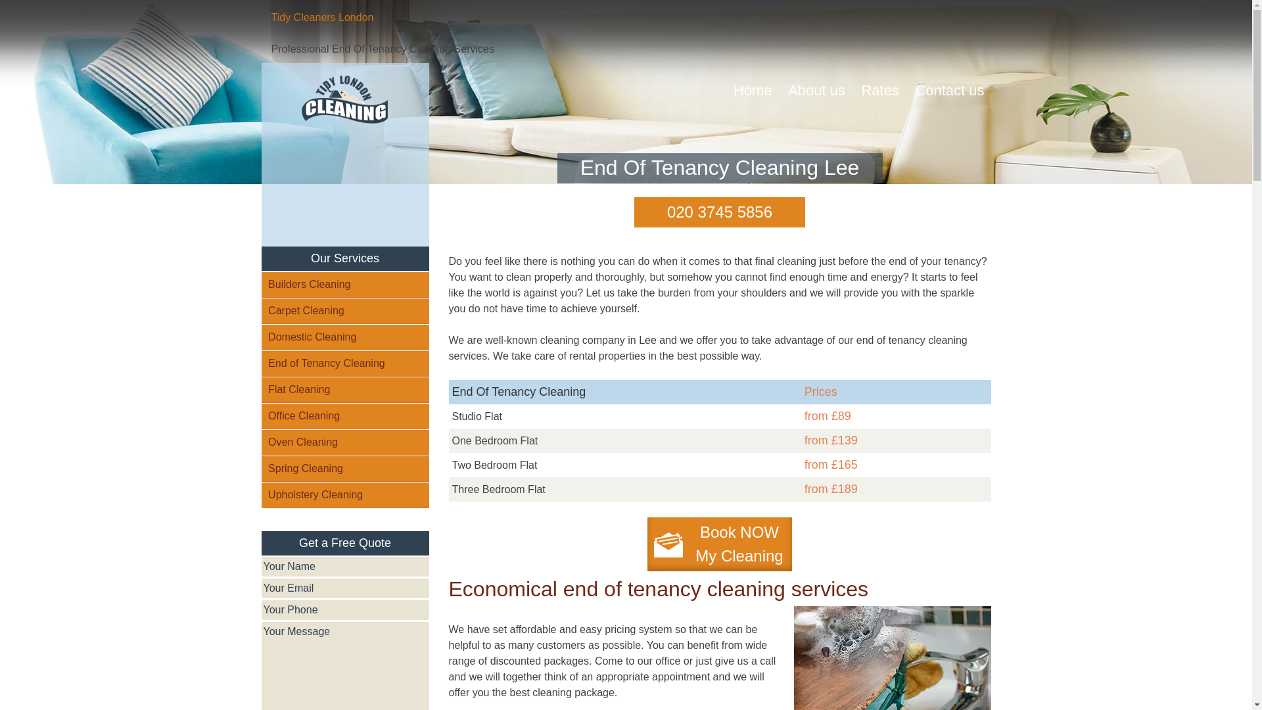  Describe the element at coordinates (344, 390) in the screenshot. I see `Contact us` at that location.